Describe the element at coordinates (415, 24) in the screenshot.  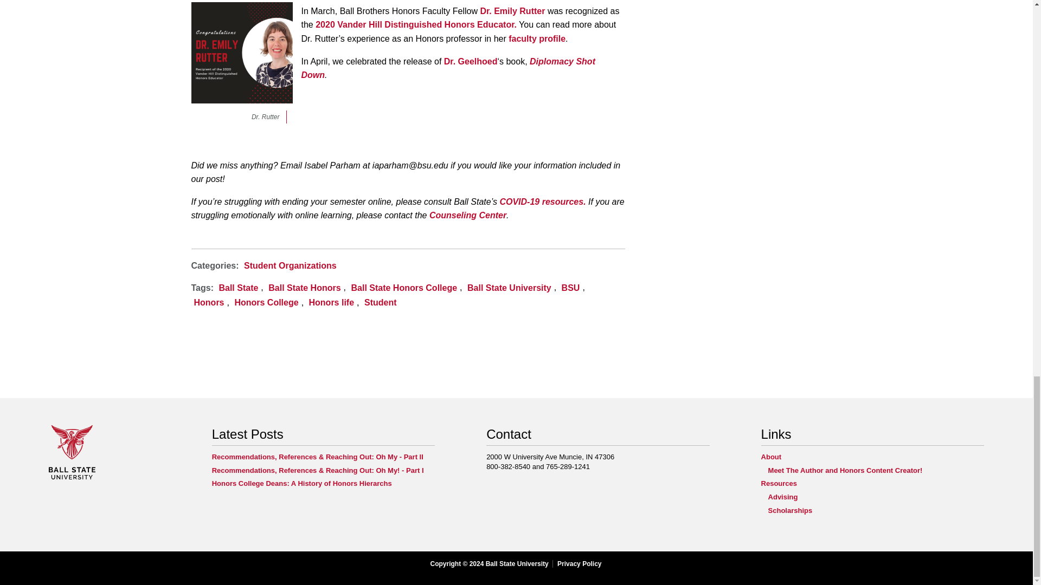
I see `2020 Vander Hill Distinguished Honors Educator.` at that location.